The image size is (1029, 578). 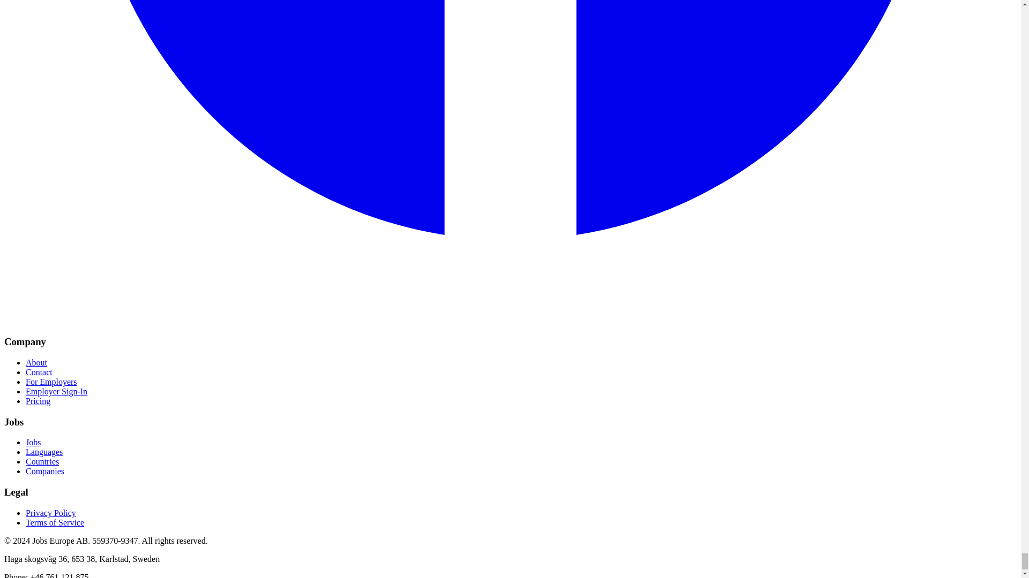 I want to click on Jobs, so click(x=33, y=442).